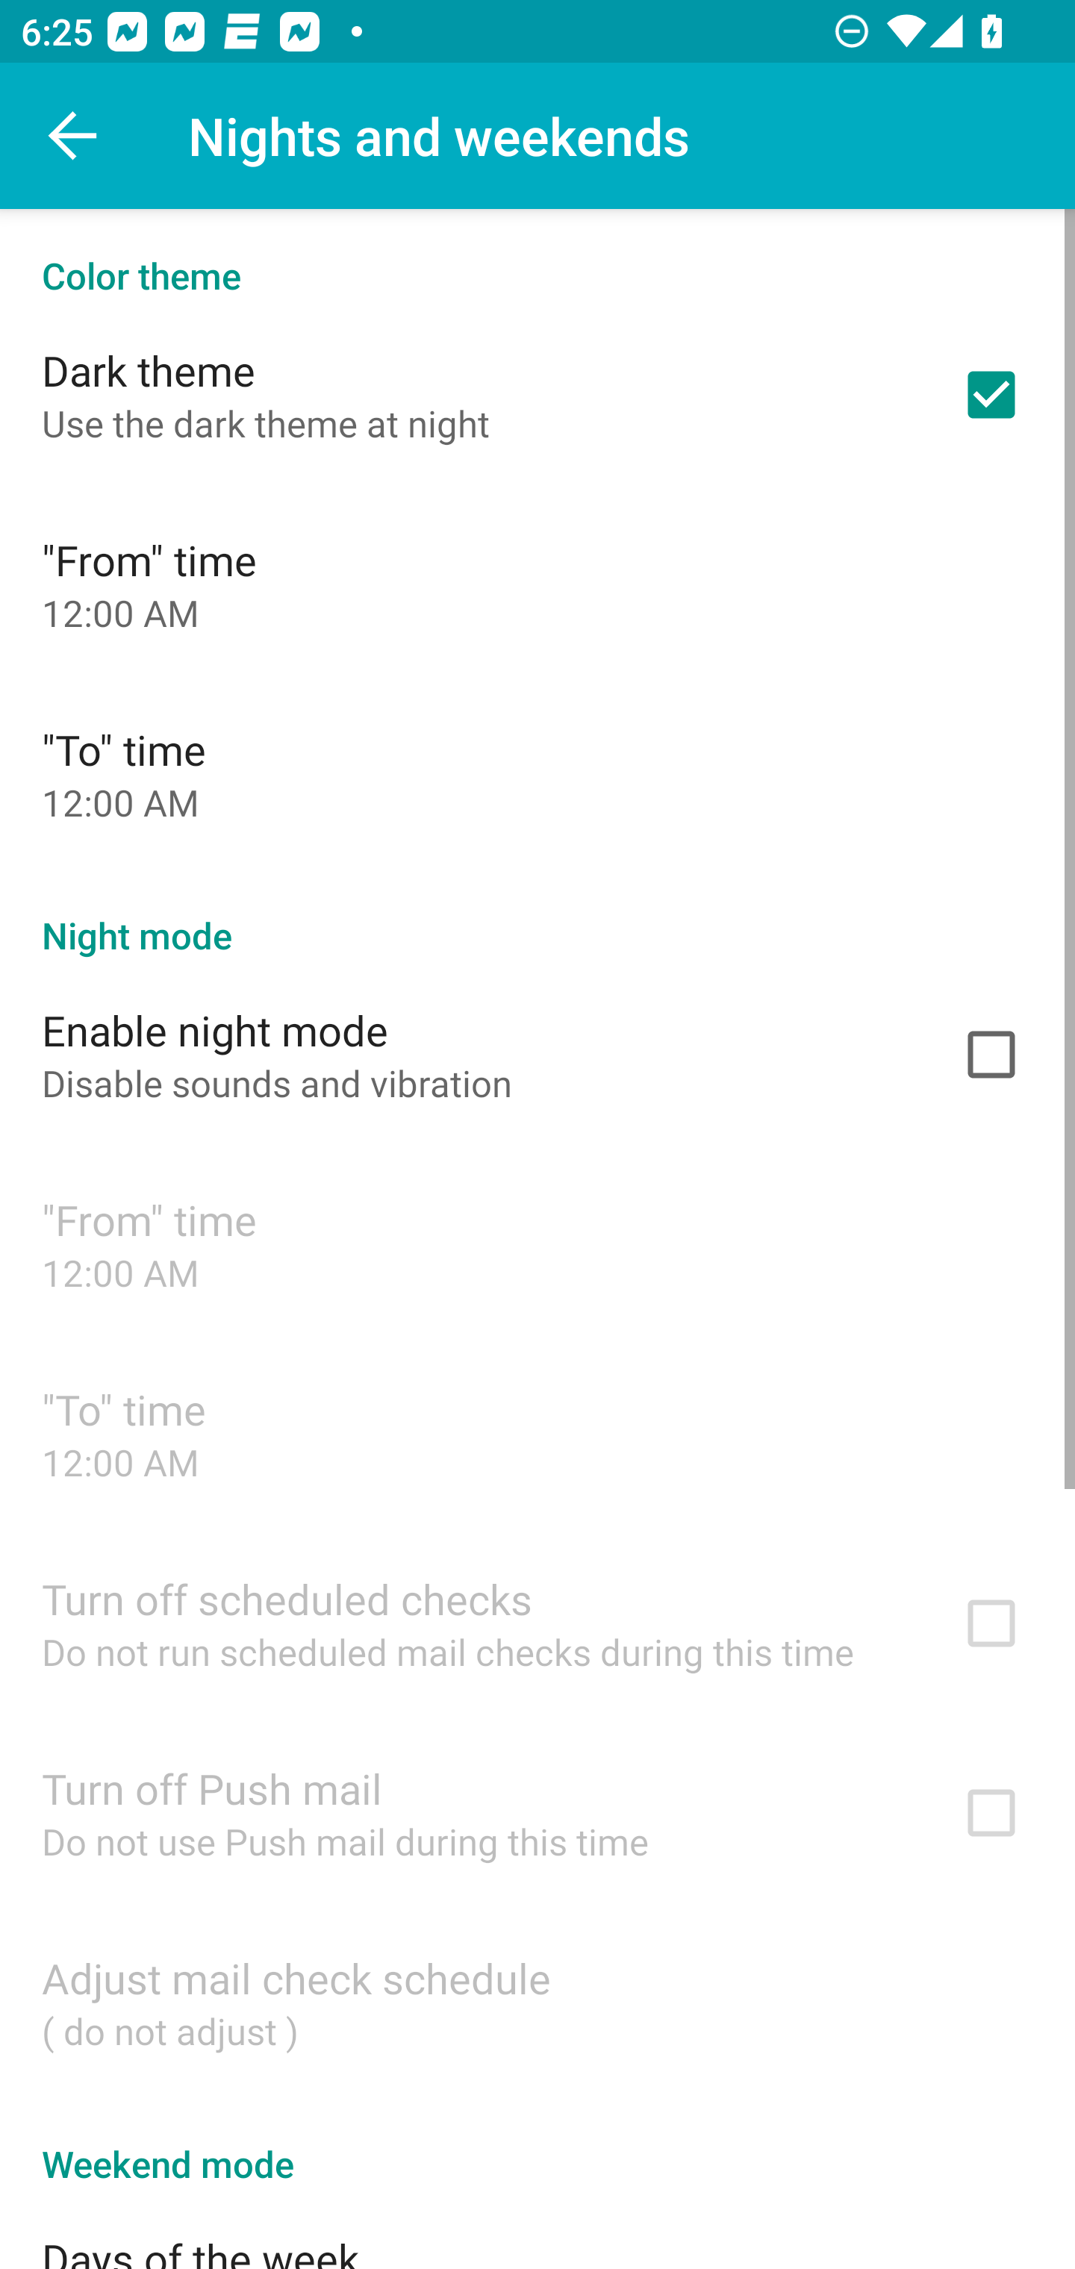  What do you see at coordinates (537, 584) in the screenshot?
I see `"From" time 12:00 AM` at bounding box center [537, 584].